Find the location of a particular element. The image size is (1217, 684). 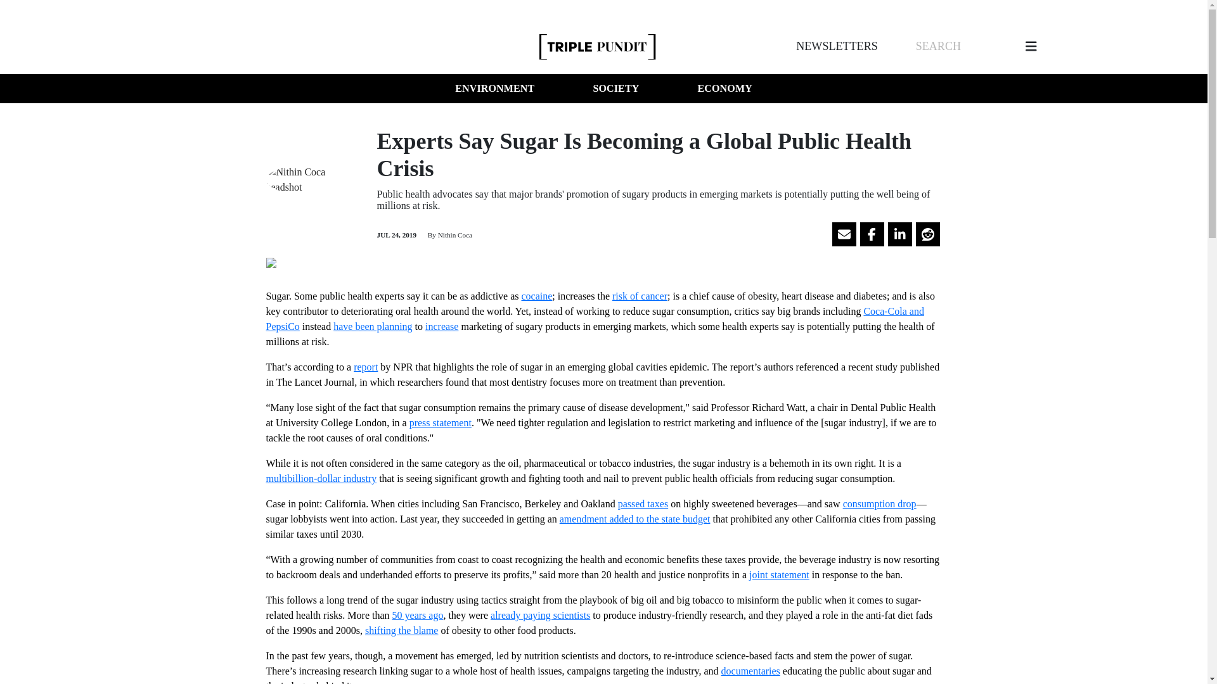

ECONOMY is located at coordinates (724, 89).